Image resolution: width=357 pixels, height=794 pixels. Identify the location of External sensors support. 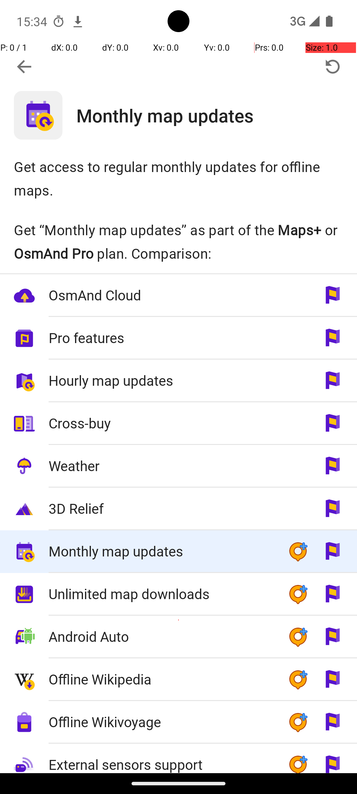
(161, 759).